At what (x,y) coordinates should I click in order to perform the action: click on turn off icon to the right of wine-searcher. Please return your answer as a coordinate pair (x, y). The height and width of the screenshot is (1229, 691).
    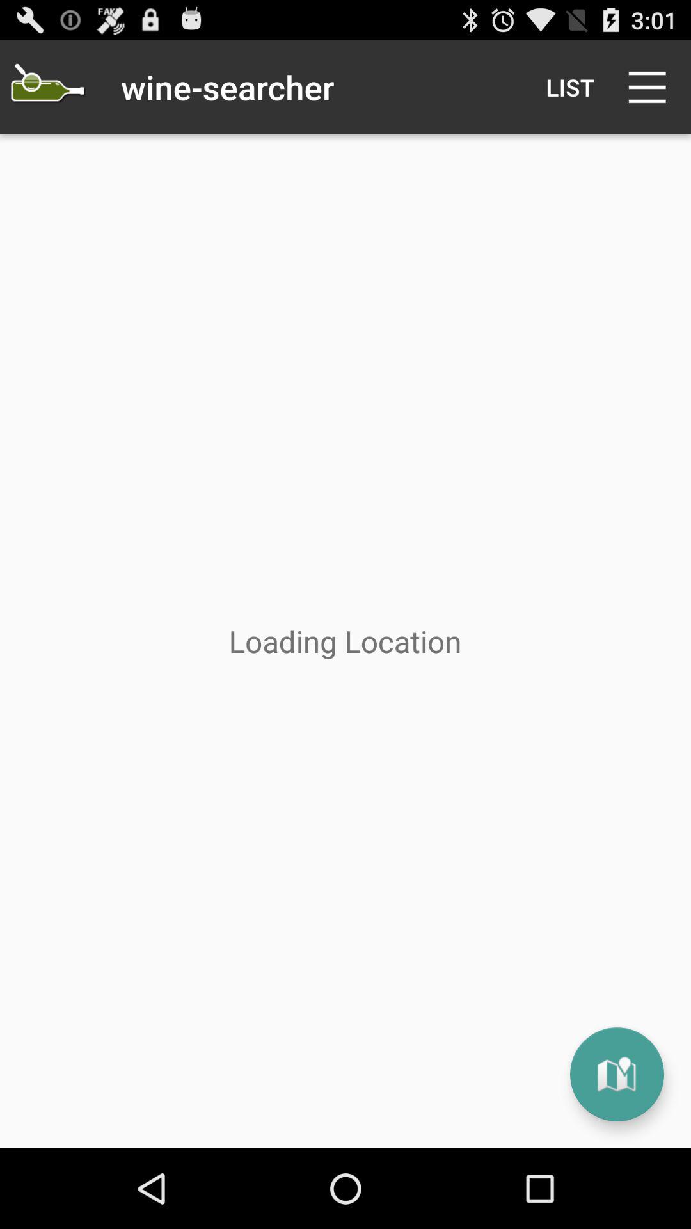
    Looking at the image, I should click on (569, 87).